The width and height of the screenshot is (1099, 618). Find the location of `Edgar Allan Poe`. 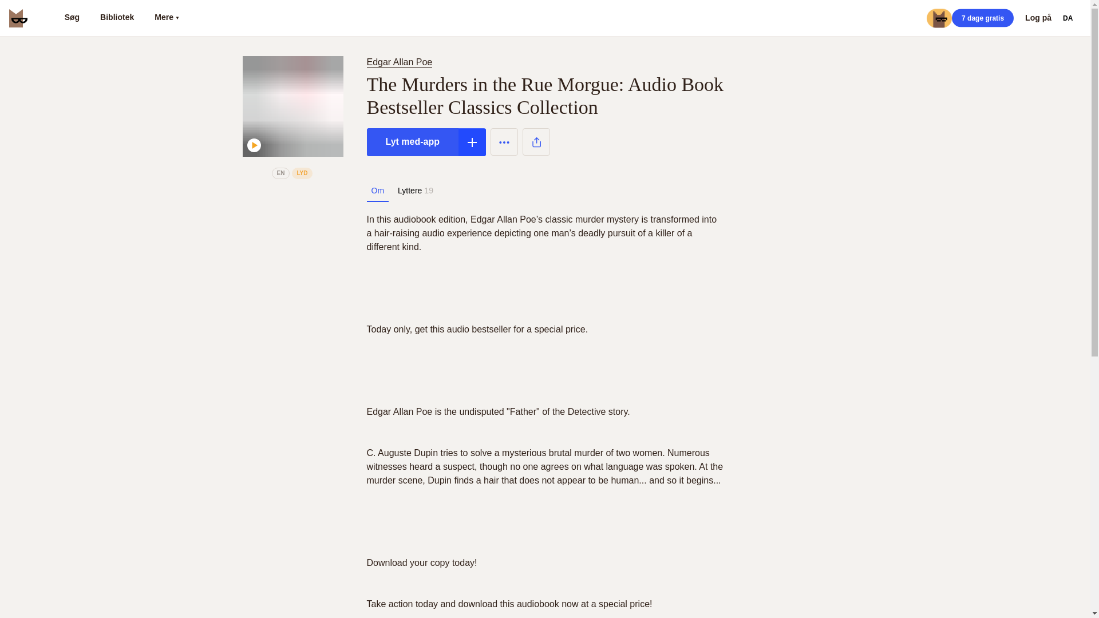

Edgar Allan Poe is located at coordinates (398, 62).